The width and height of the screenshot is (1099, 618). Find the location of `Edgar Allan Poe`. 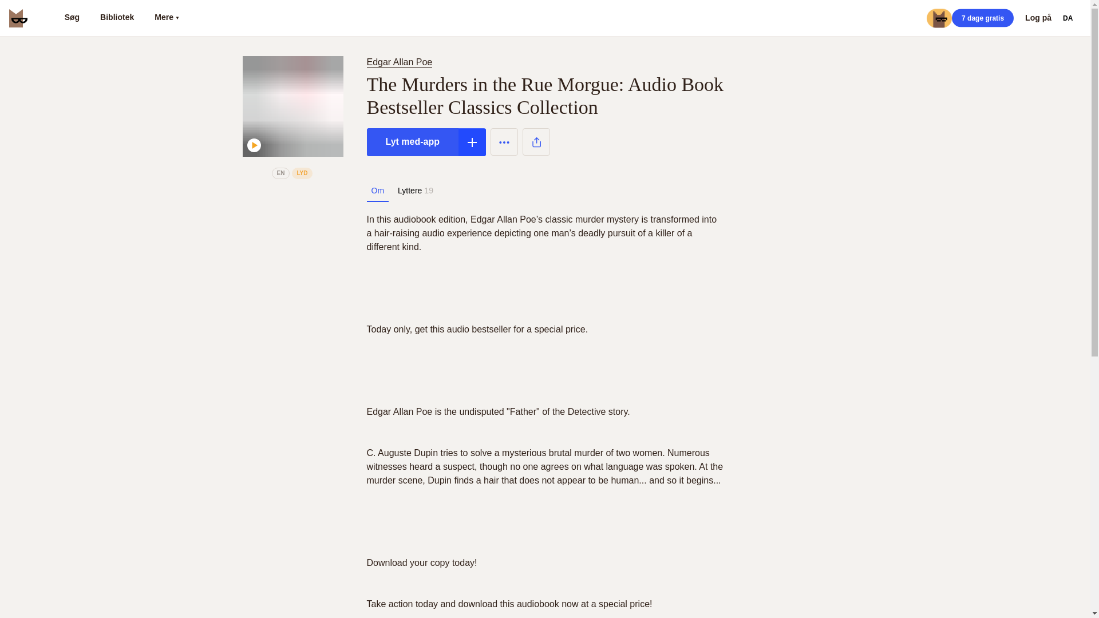

Edgar Allan Poe is located at coordinates (398, 62).